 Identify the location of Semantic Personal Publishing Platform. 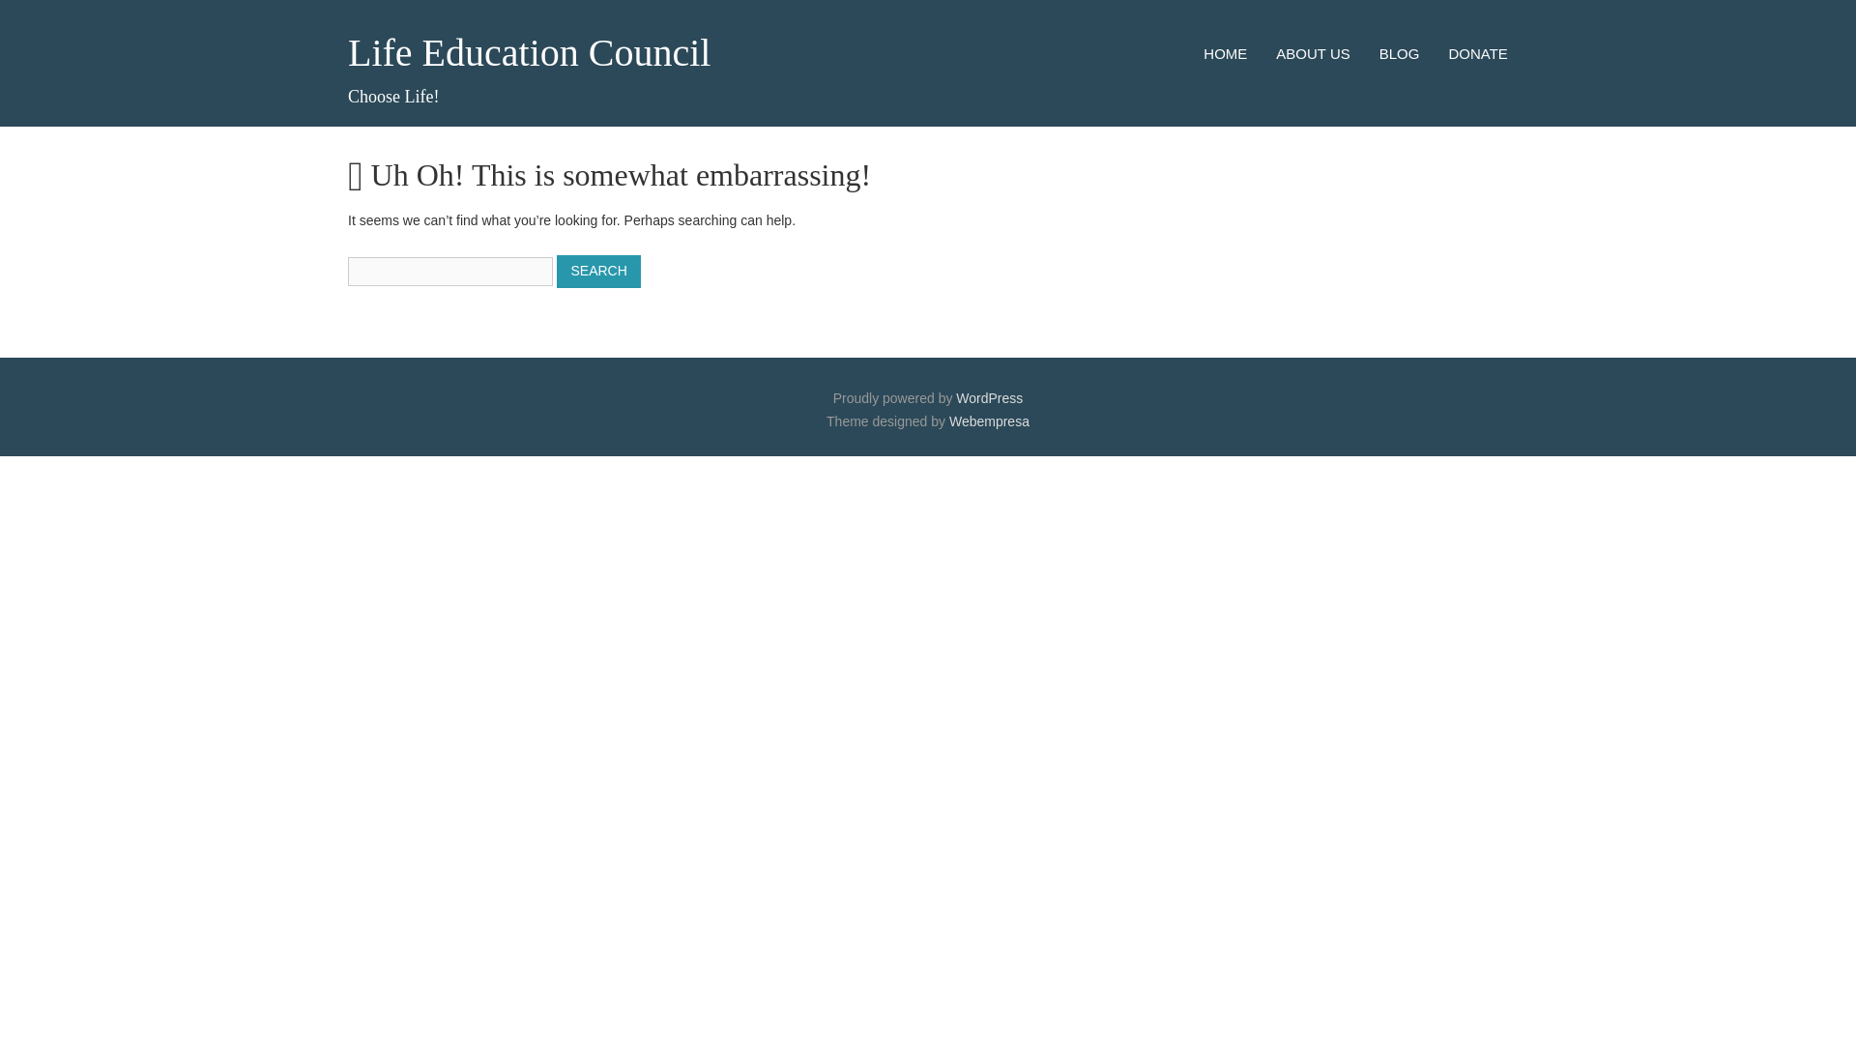
(988, 398).